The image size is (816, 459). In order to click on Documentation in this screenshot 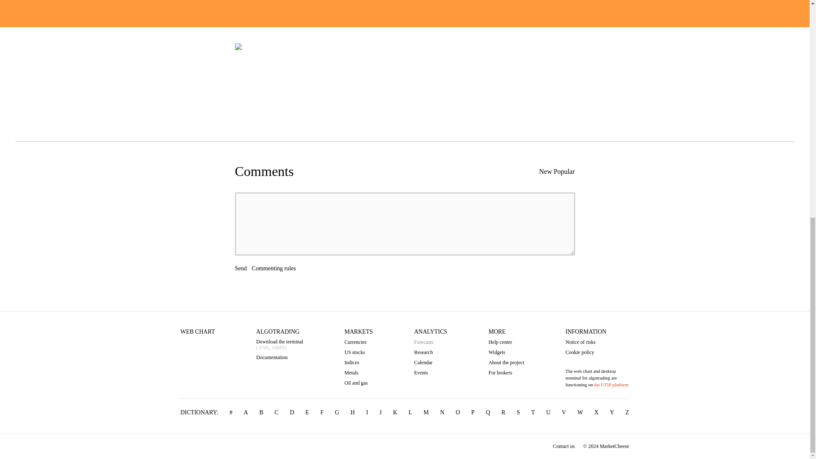, I will do `click(280, 357)`.